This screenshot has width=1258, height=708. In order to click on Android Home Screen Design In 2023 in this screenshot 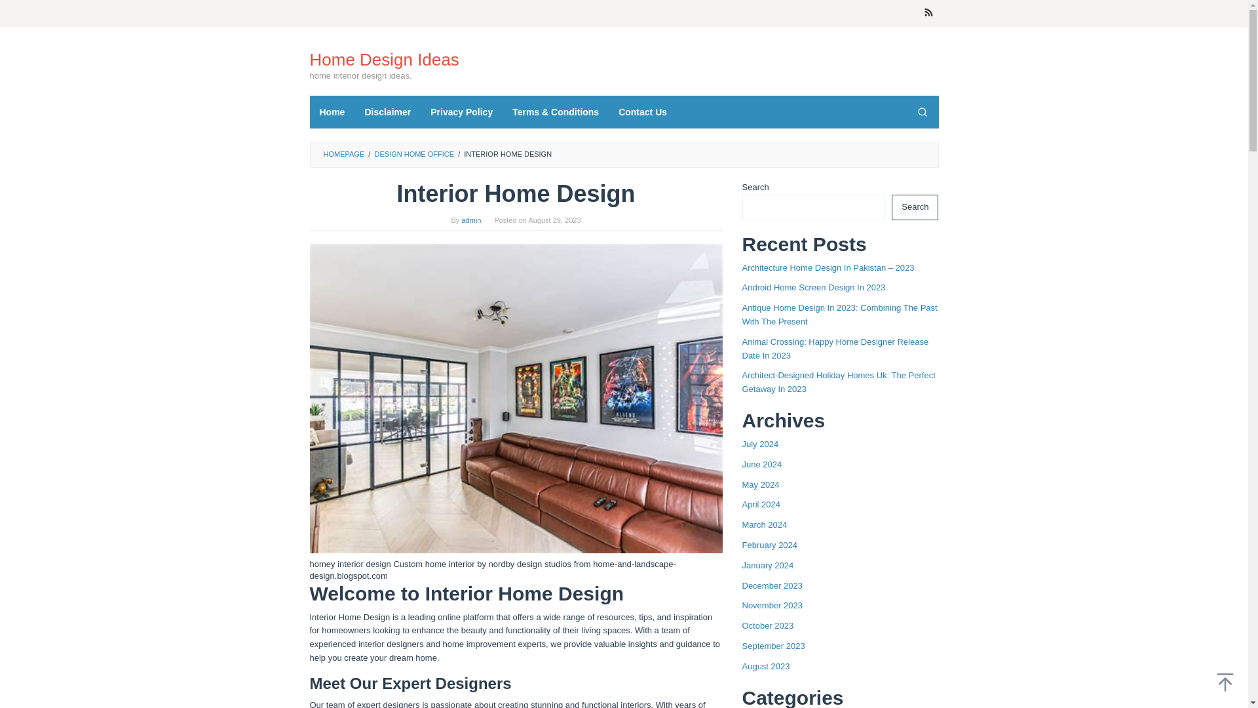, I will do `click(814, 287)`.